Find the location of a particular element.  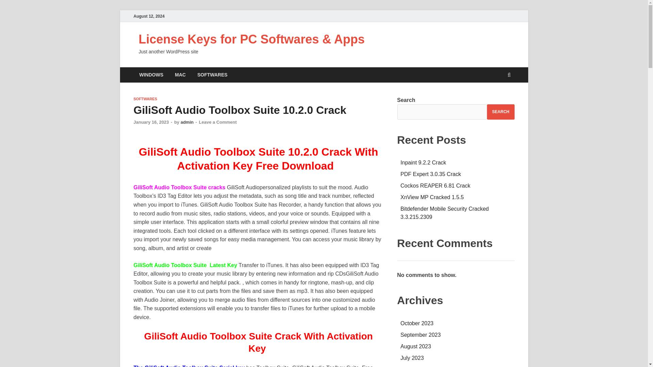

Inpaint 9.2.2 Crack is located at coordinates (423, 162).